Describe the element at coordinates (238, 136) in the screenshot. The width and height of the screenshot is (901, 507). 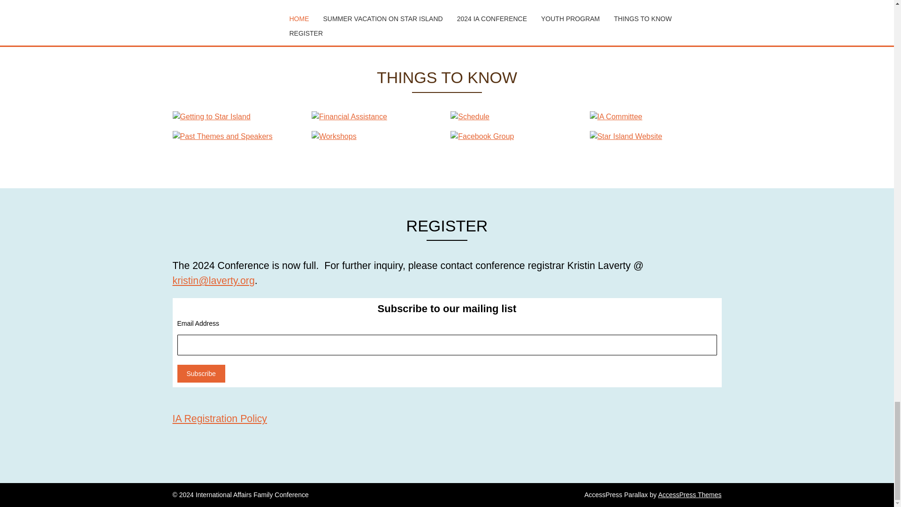
I see `Past Themes and Speakers` at that location.